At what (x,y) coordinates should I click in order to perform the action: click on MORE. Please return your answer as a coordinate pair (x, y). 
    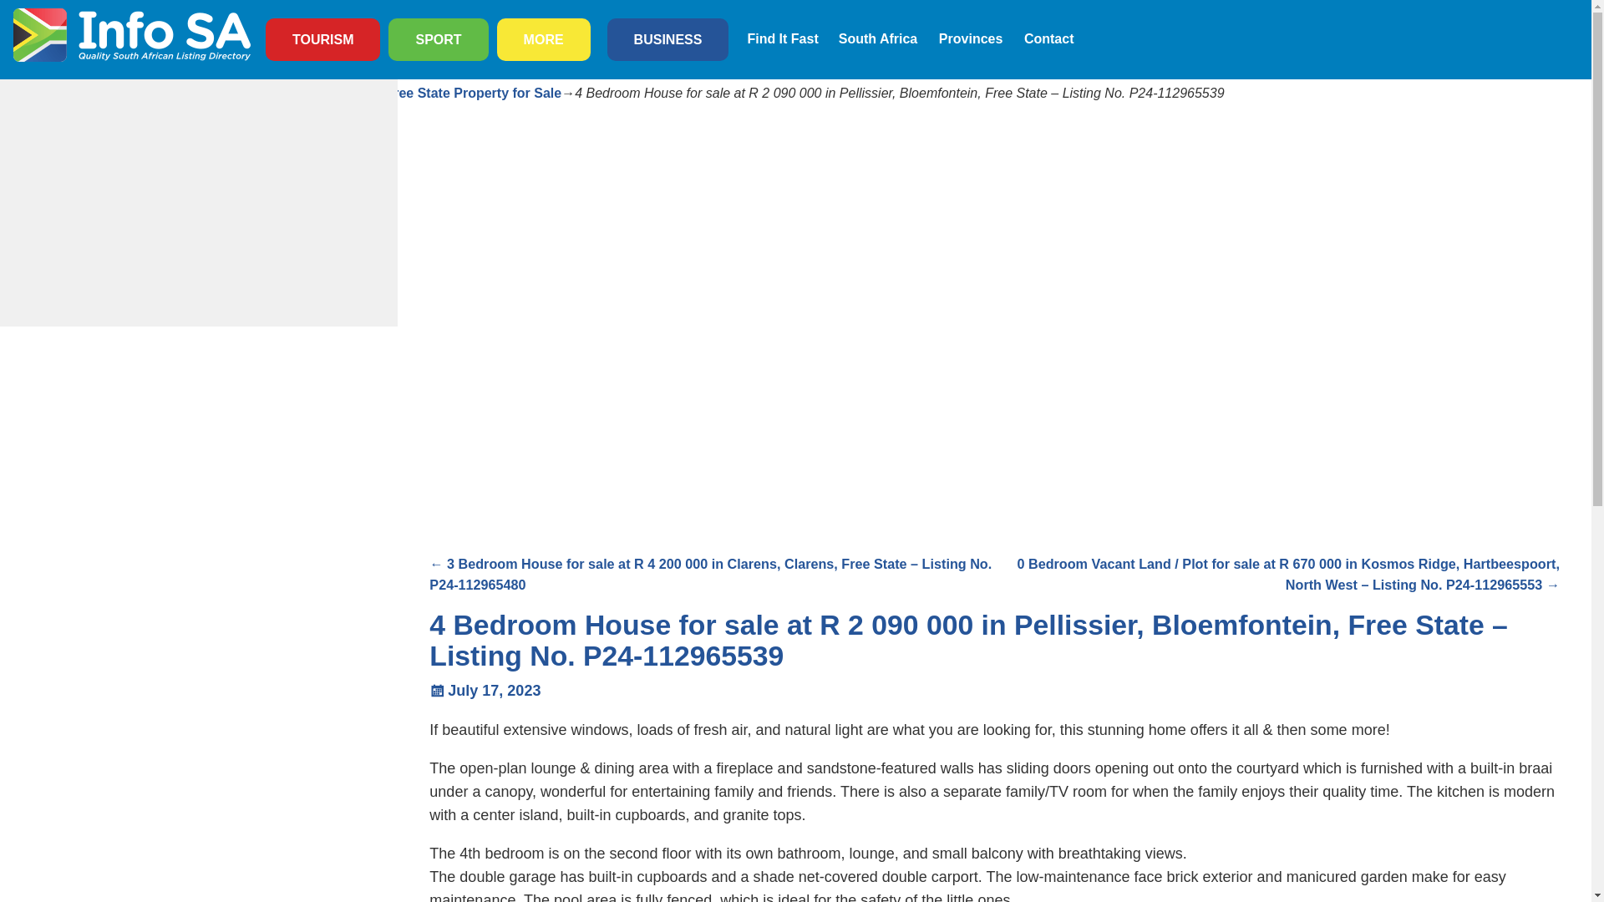
    Looking at the image, I should click on (543, 39).